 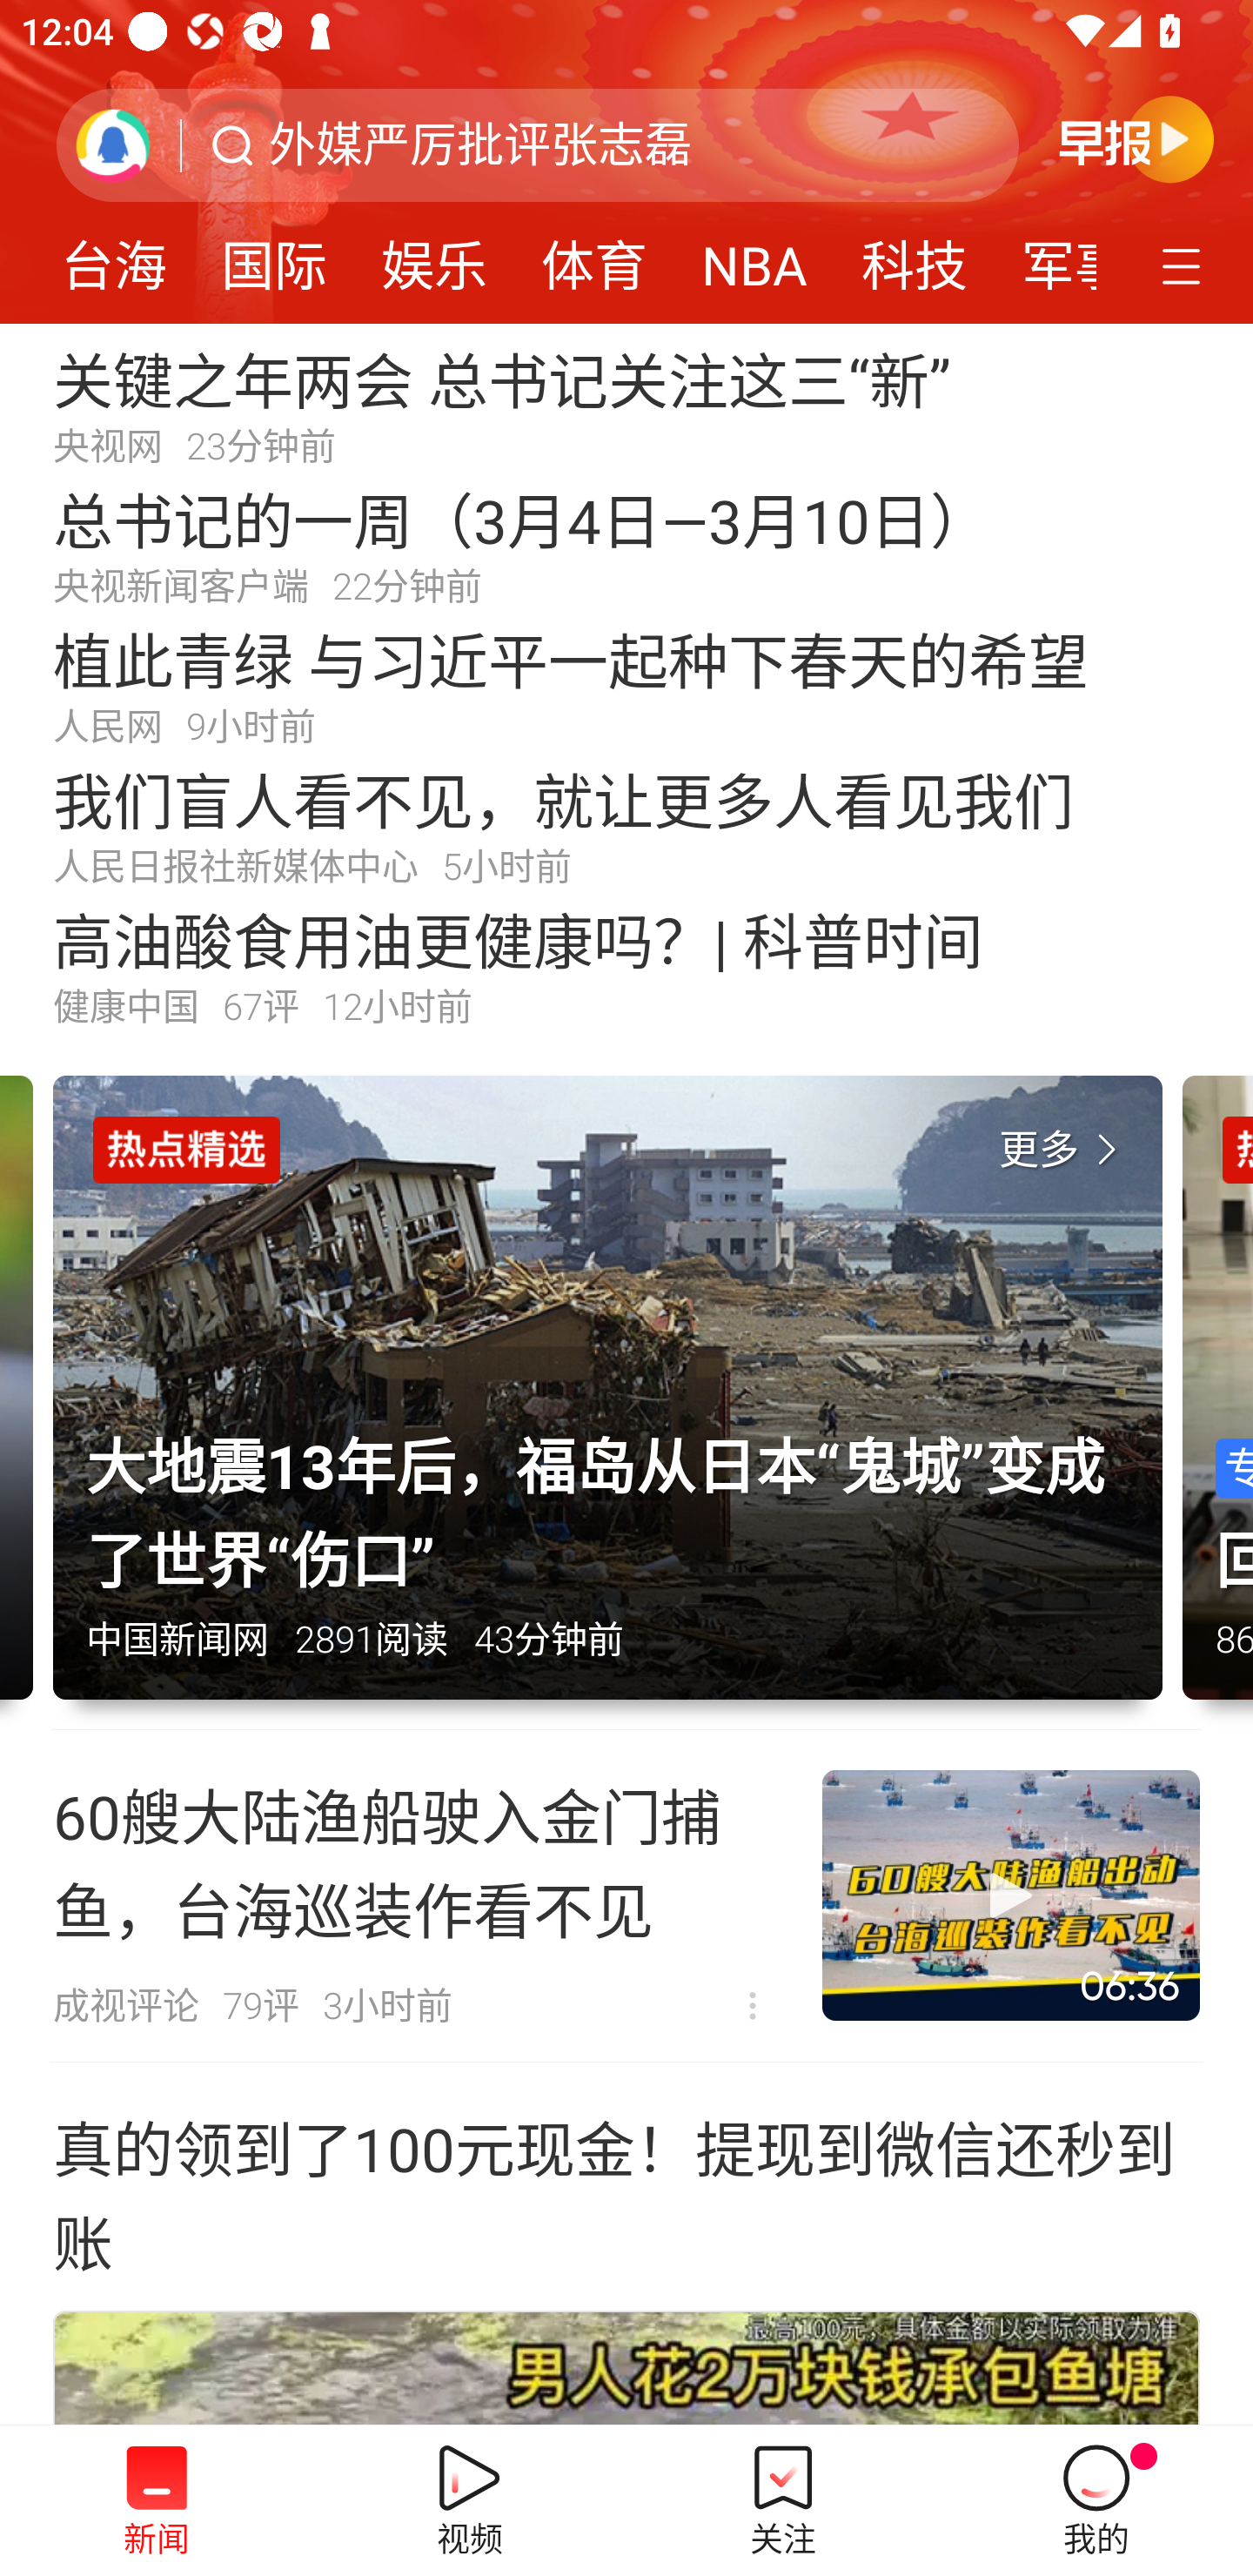 What do you see at coordinates (626, 404) in the screenshot?
I see `关键之年两会 总书记关注这三“新” 央视网 23分钟前` at bounding box center [626, 404].